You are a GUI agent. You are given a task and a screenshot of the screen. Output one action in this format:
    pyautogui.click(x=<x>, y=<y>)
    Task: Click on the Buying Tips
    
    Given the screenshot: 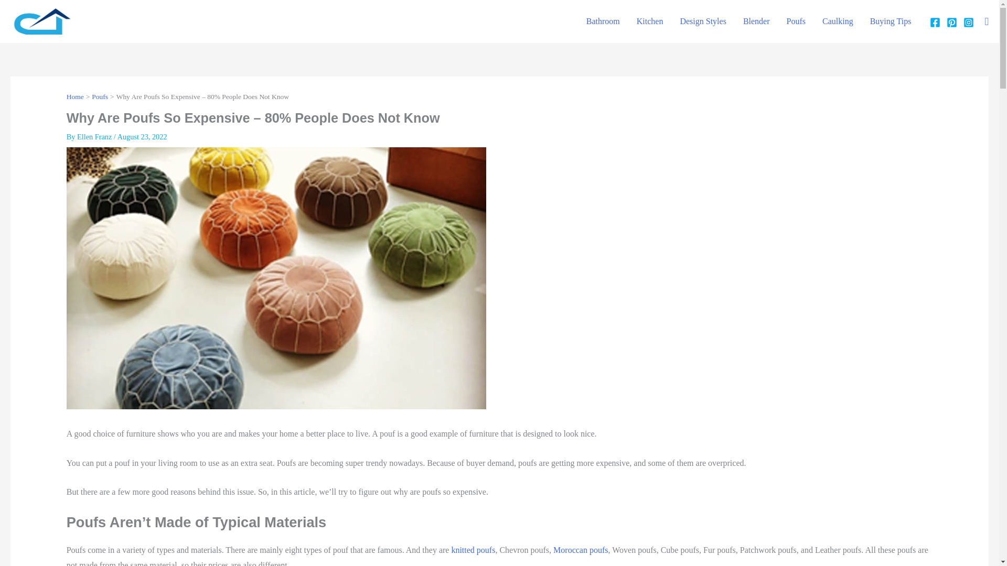 What is the action you would take?
    pyautogui.click(x=891, y=21)
    